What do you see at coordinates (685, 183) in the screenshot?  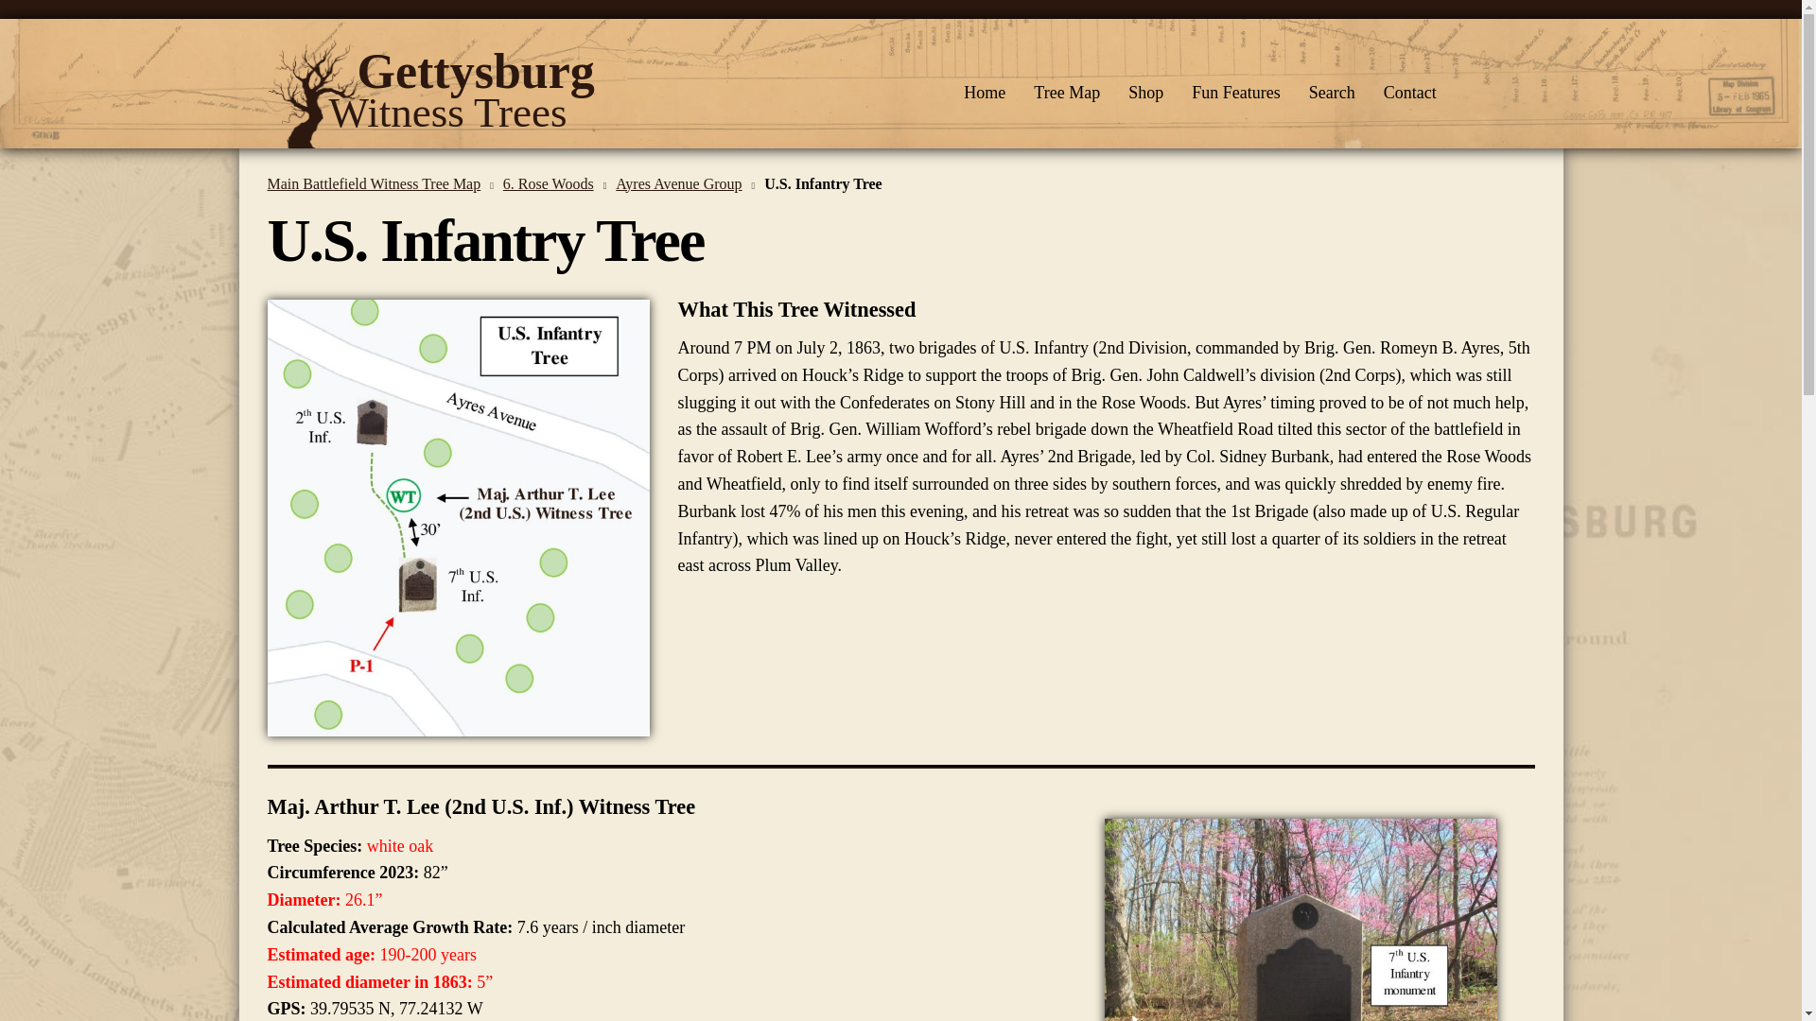 I see `Tree Map` at bounding box center [685, 183].